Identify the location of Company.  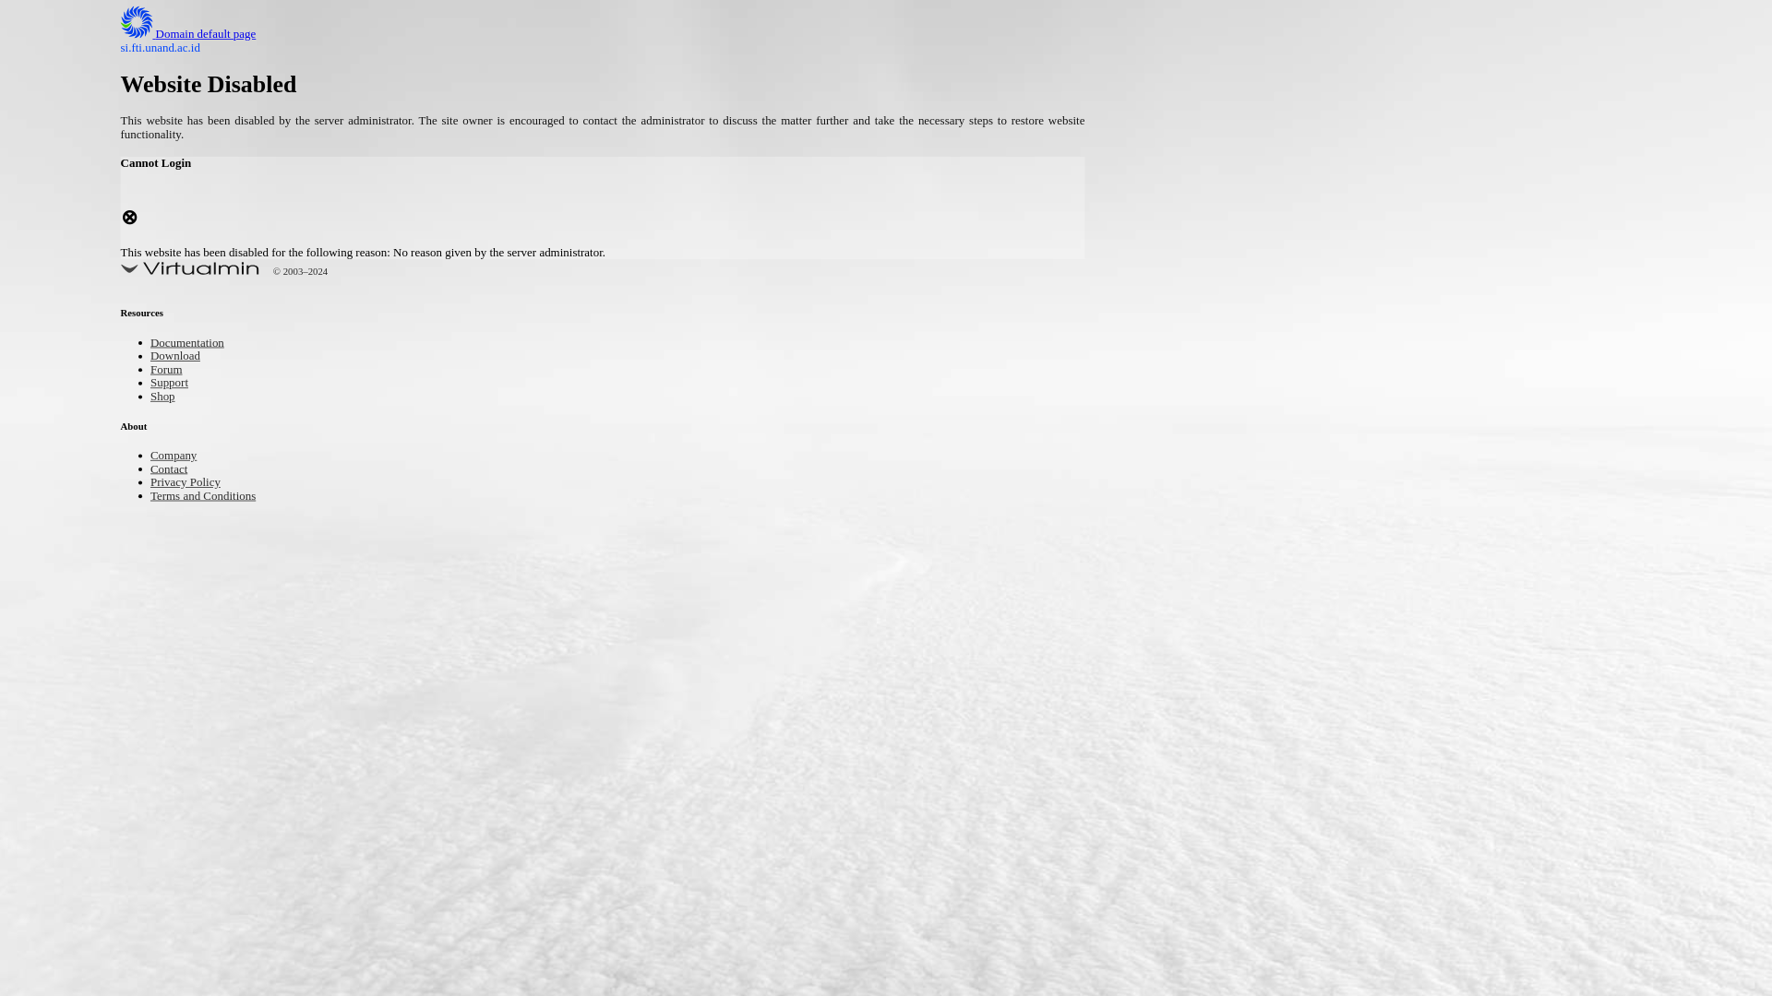
(179, 456).